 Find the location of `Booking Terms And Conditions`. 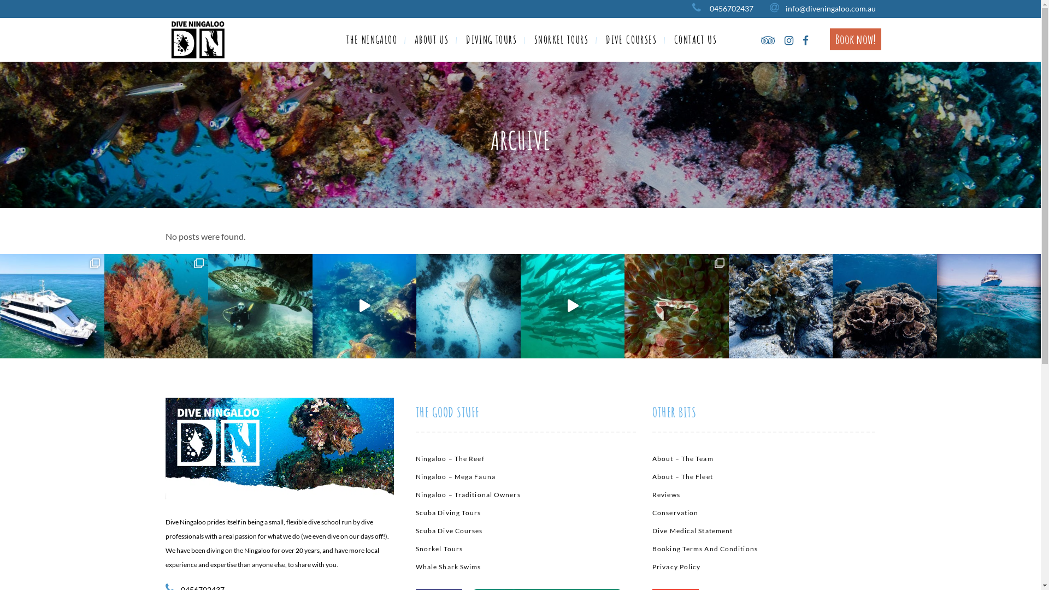

Booking Terms And Conditions is located at coordinates (764, 548).